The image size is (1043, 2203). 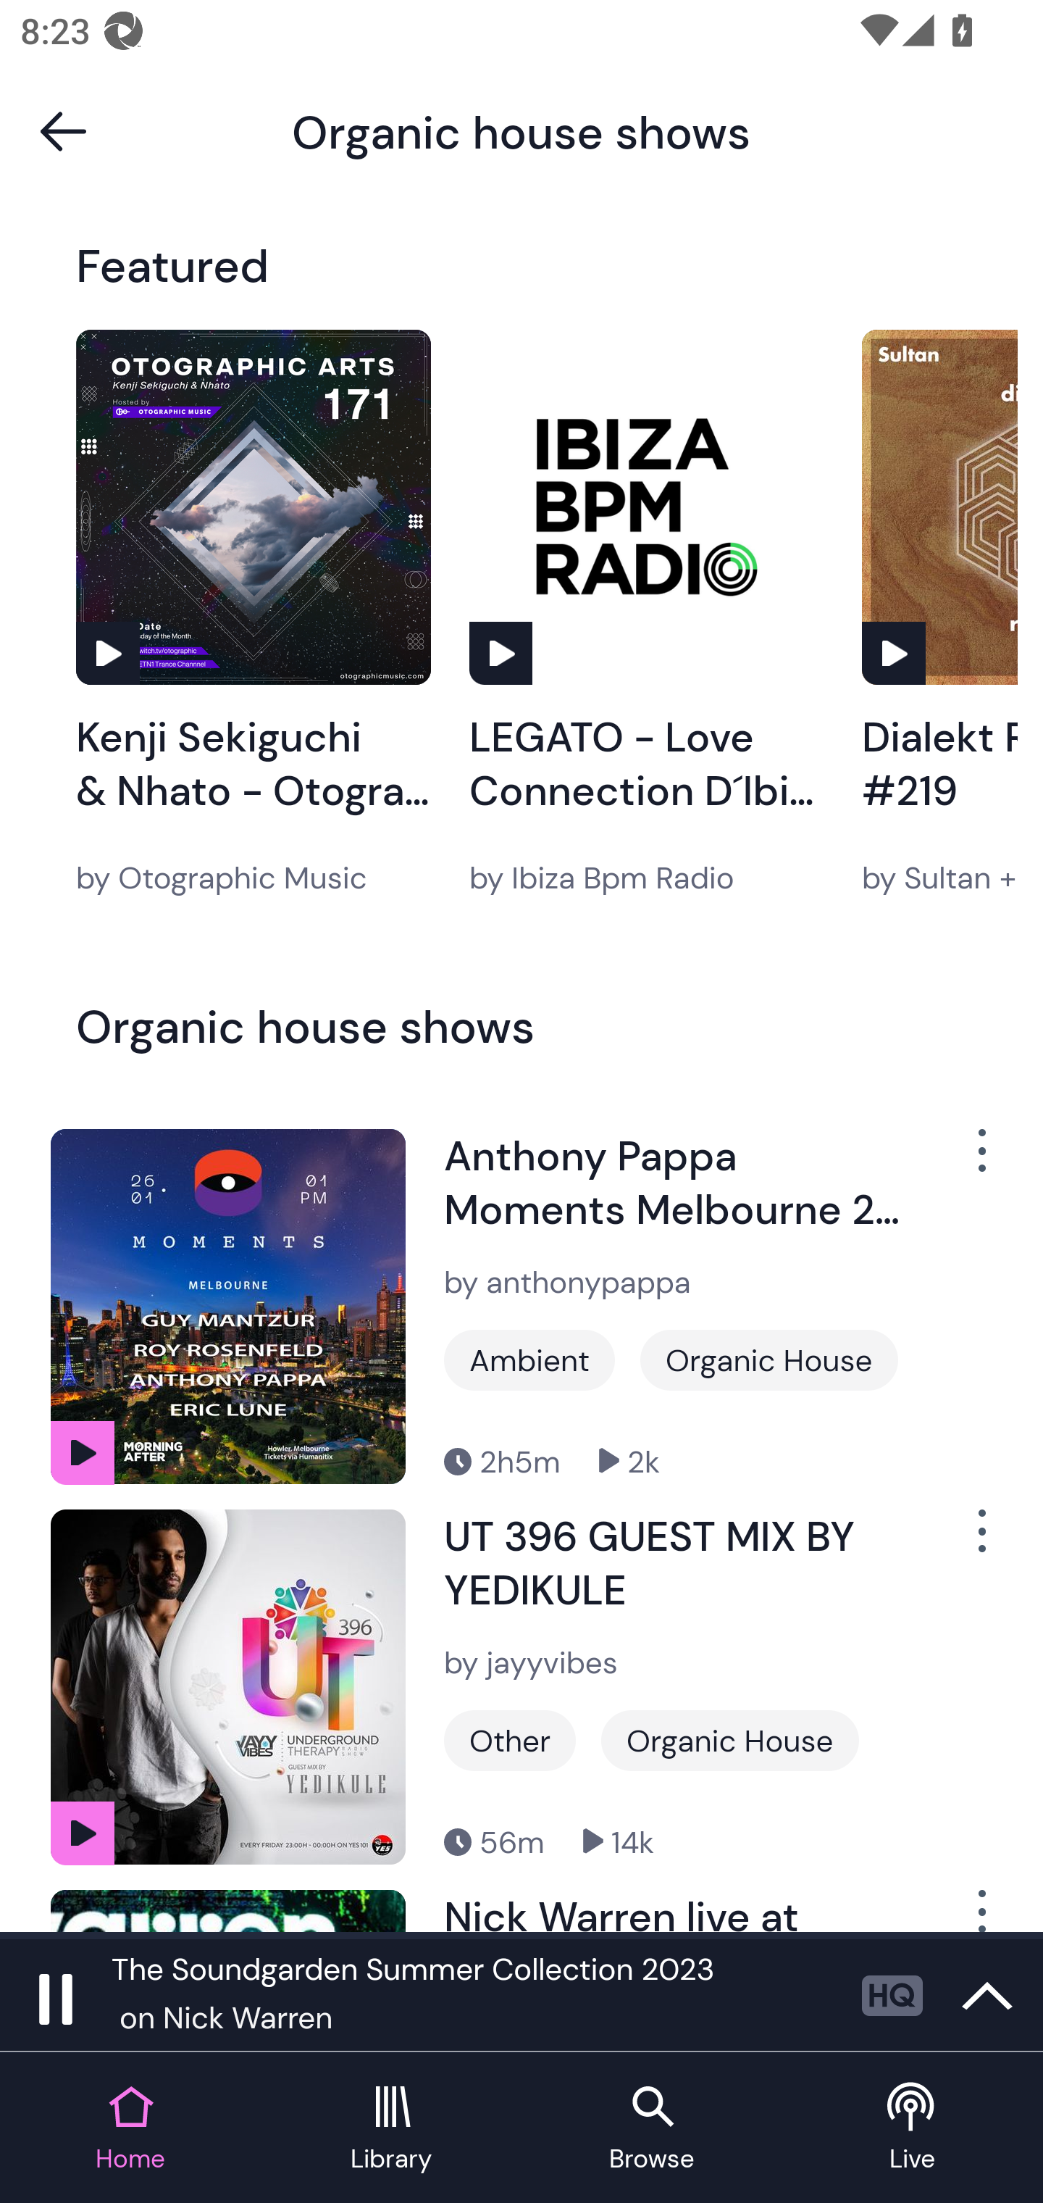 I want to click on Library tab Library, so click(x=391, y=2129).